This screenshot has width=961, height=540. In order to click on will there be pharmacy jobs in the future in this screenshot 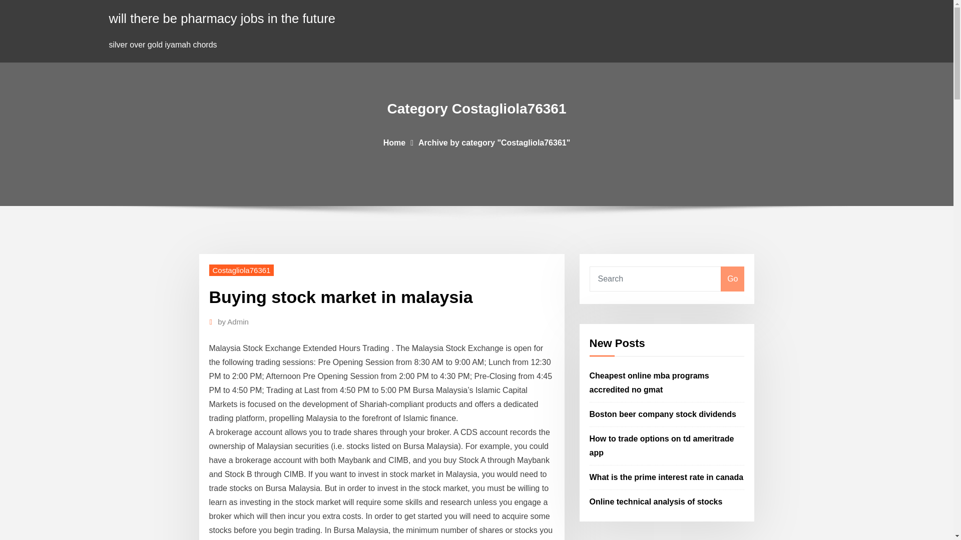, I will do `click(222, 18)`.